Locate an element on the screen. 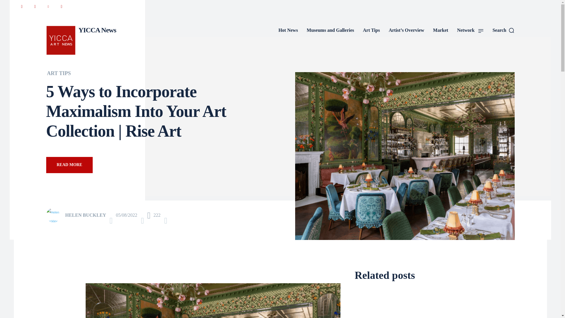 The image size is (565, 318). Hot News is located at coordinates (288, 30).